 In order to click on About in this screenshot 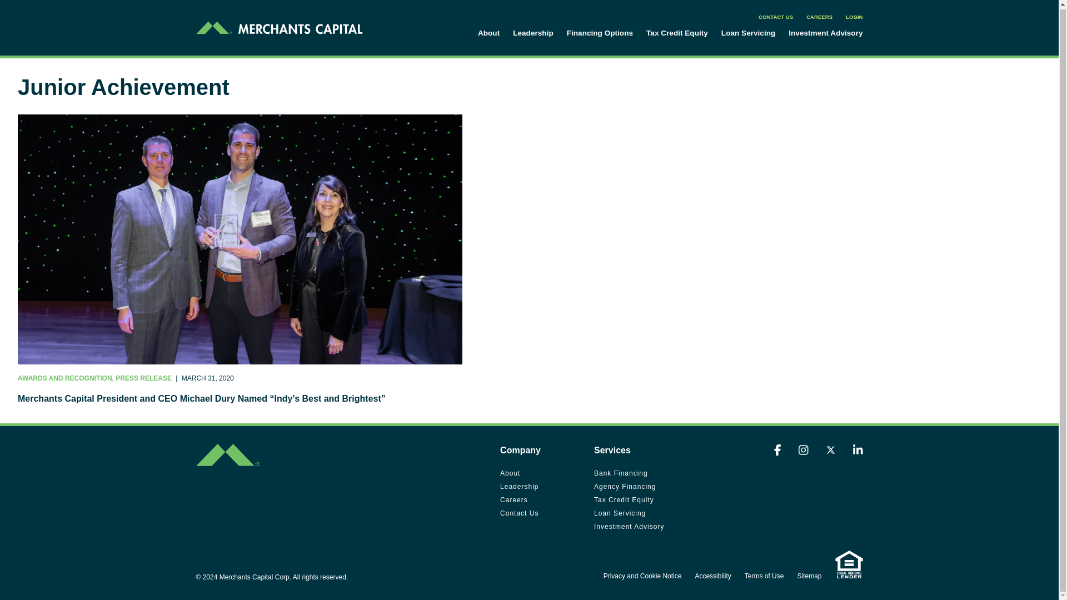, I will do `click(510, 473)`.